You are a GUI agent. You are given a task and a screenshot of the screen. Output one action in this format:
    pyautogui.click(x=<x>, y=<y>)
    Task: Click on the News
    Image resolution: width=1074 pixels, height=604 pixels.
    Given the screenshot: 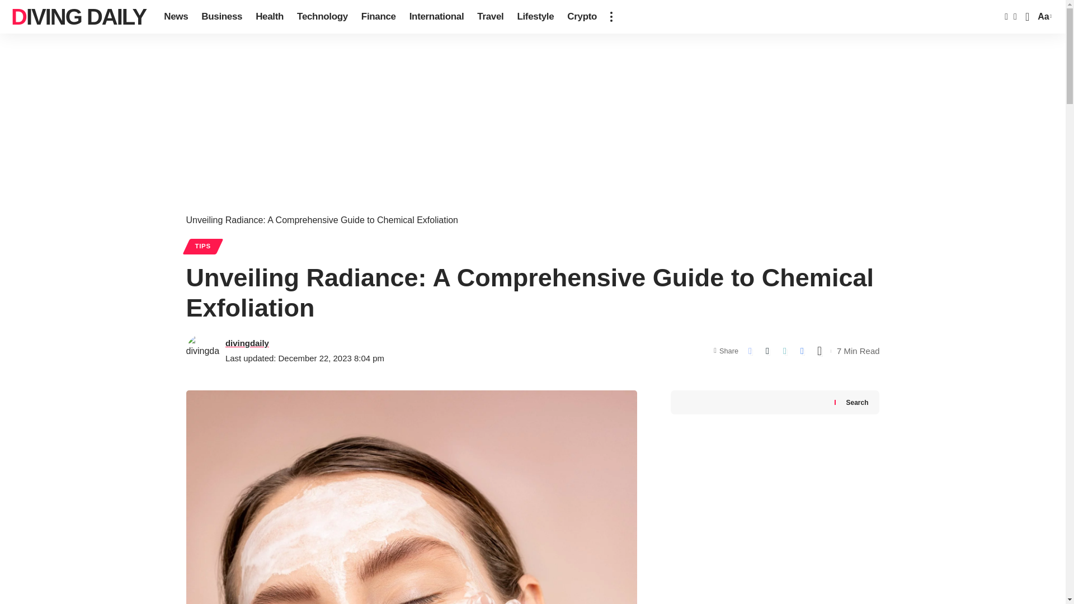 What is the action you would take?
    pyautogui.click(x=176, y=17)
    